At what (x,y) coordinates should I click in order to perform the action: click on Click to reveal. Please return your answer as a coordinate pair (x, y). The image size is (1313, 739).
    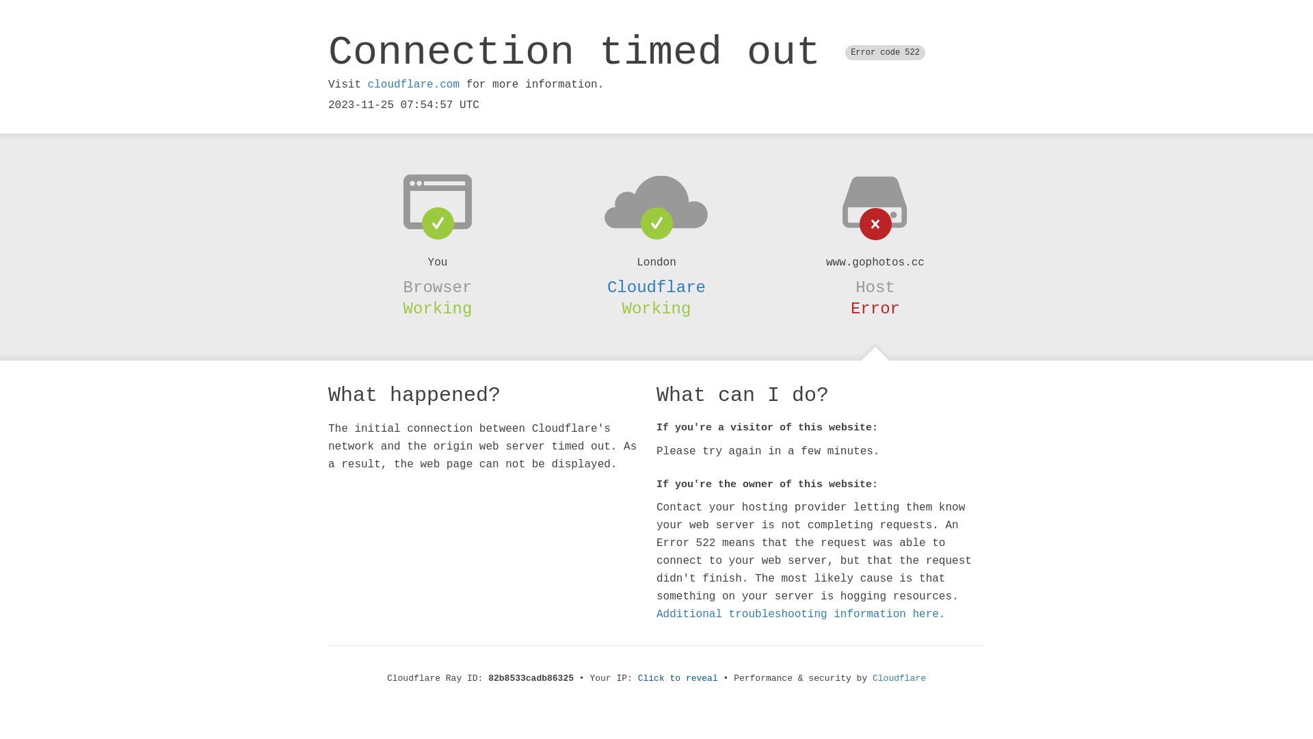
    Looking at the image, I should click on (678, 679).